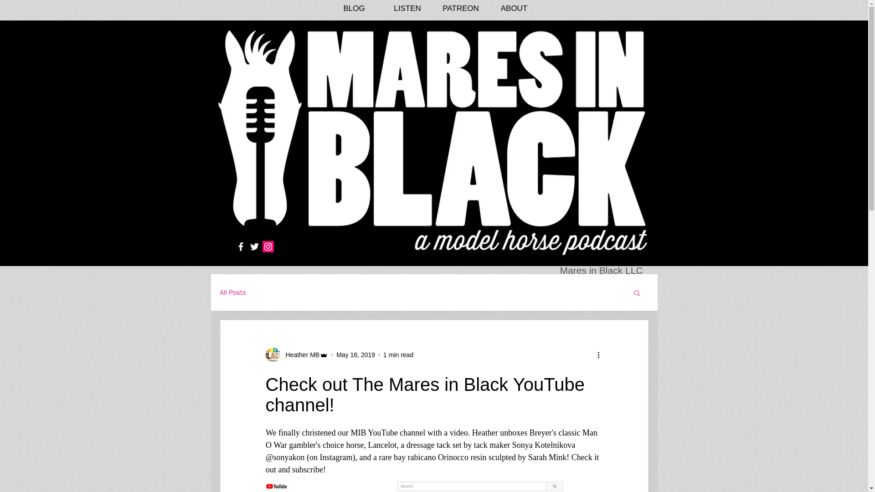 The image size is (875, 492). Describe the element at coordinates (299, 354) in the screenshot. I see `Heather MB` at that location.